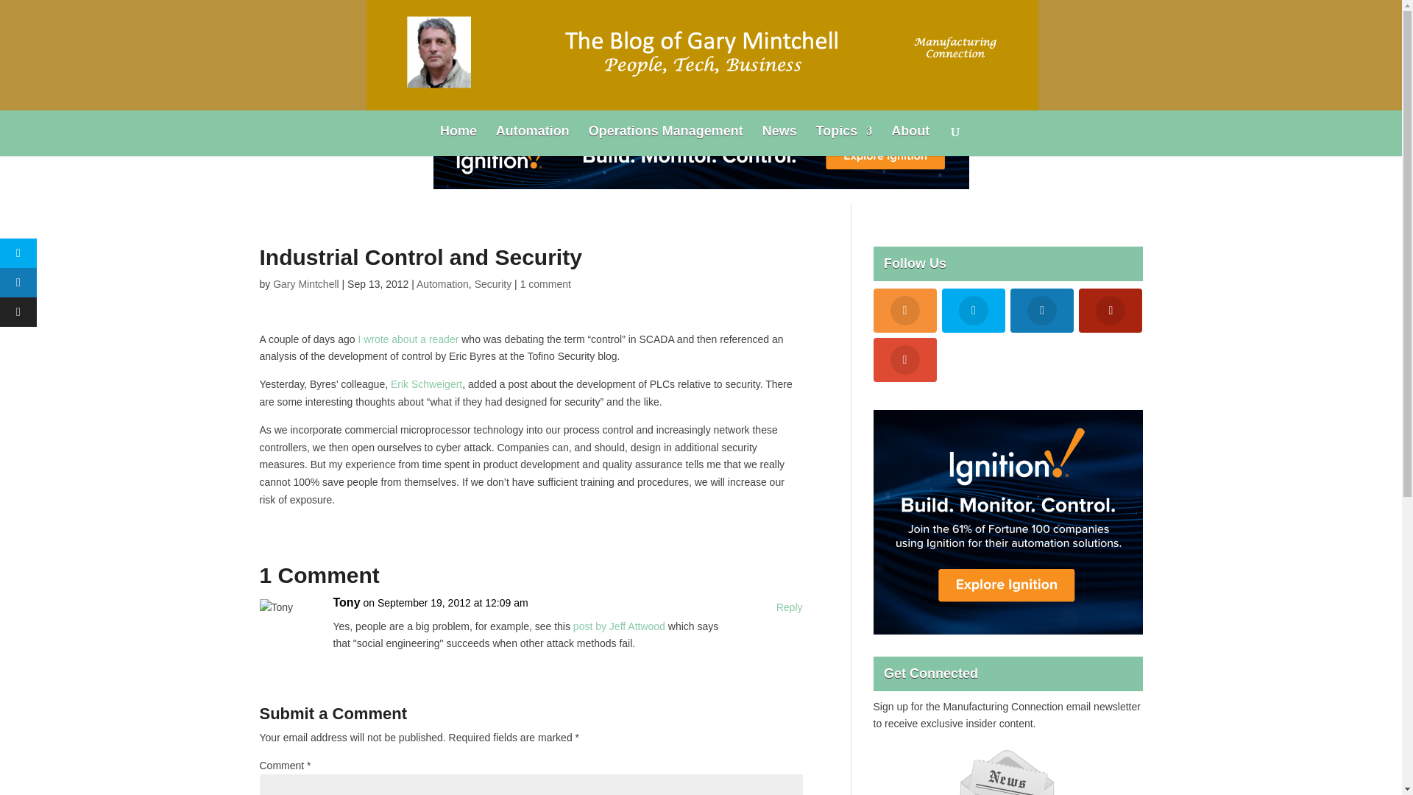 This screenshot has width=1413, height=795. I want to click on 1 comment, so click(545, 284).